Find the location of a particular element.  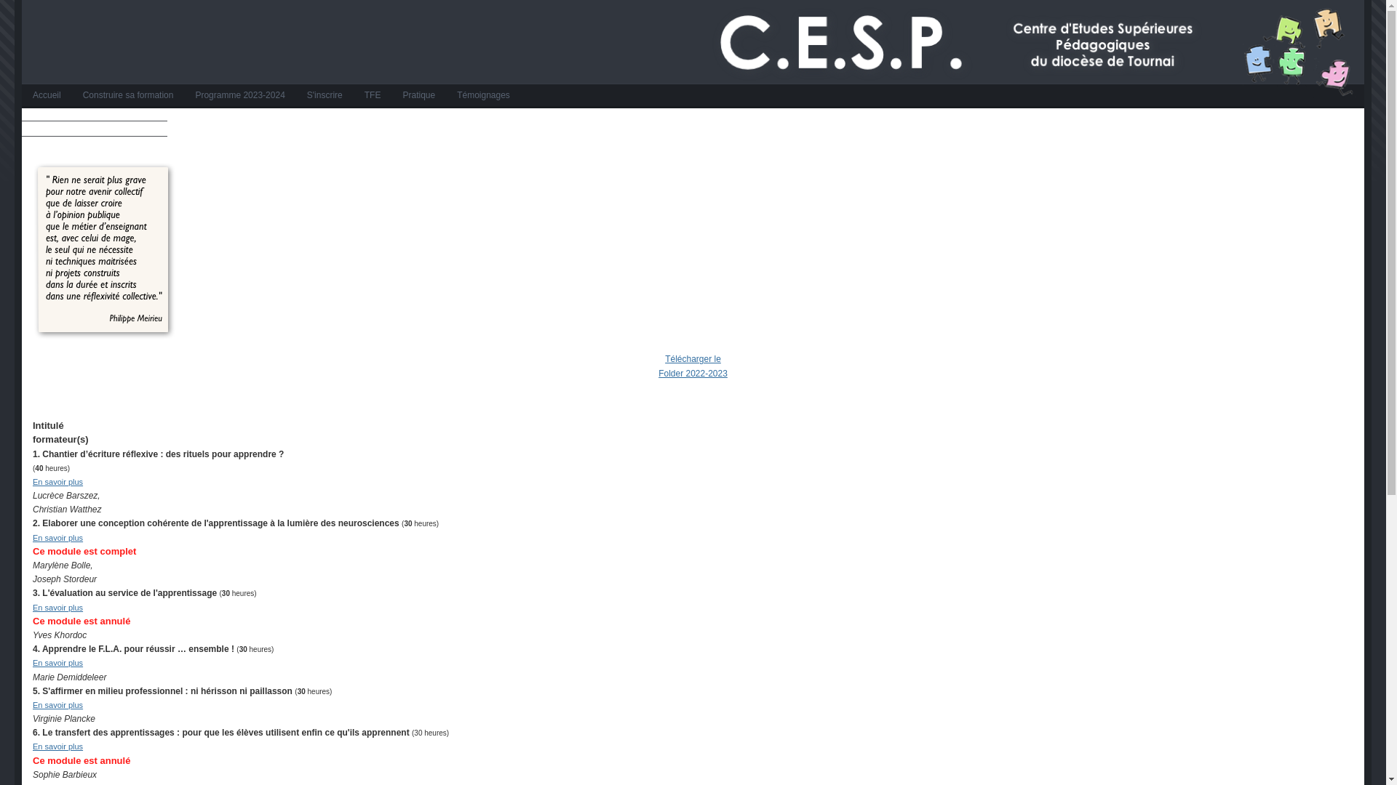

En savoir plus is located at coordinates (58, 608).